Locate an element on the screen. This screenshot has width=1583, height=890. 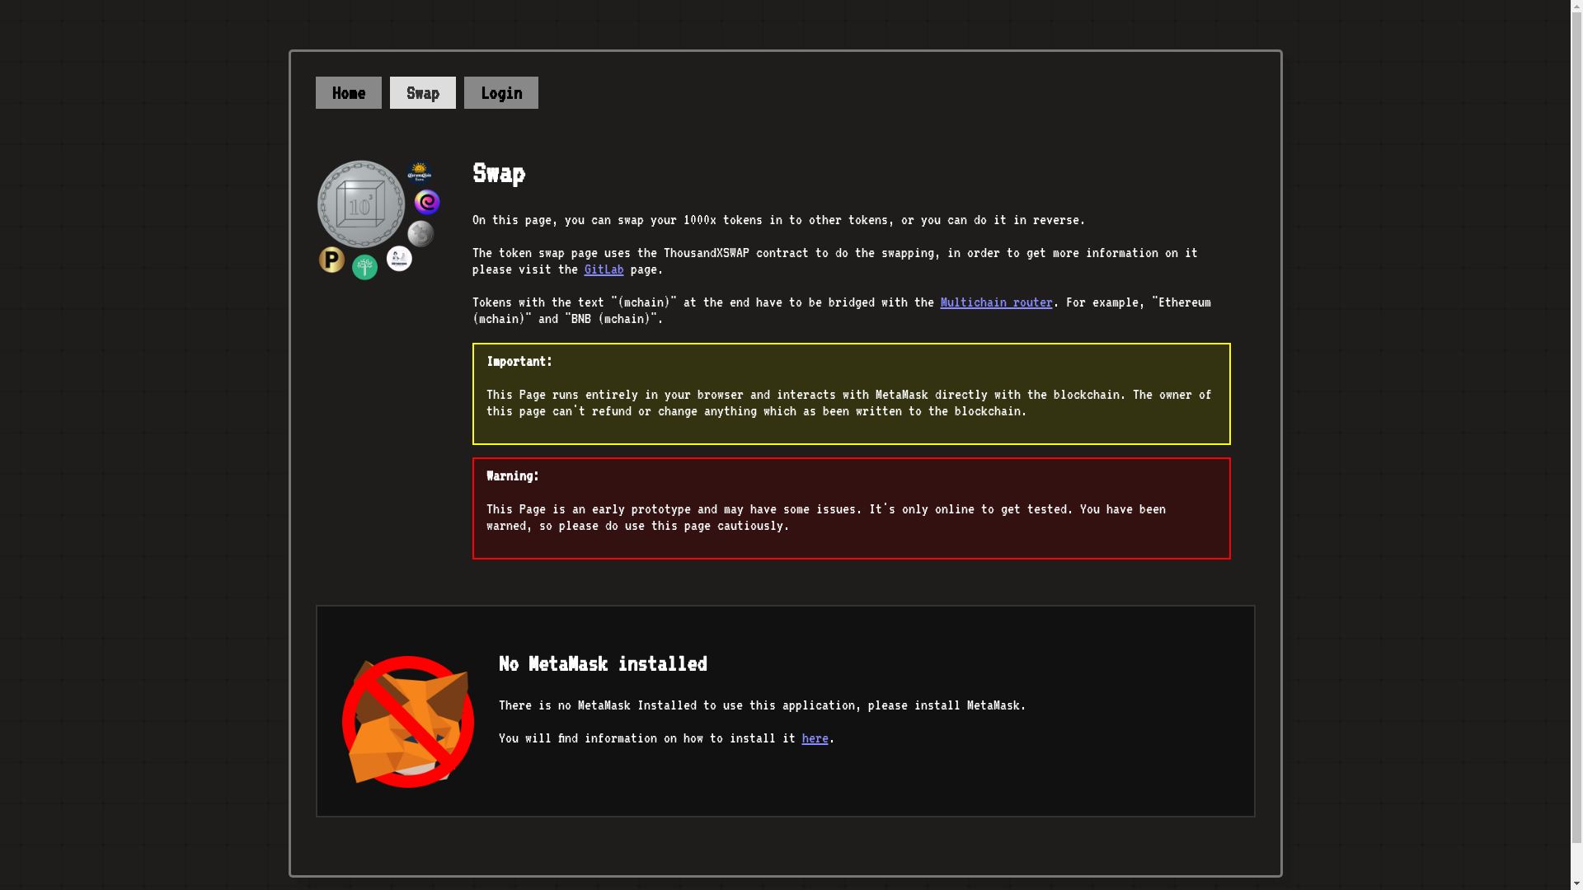
here is located at coordinates (815, 737).